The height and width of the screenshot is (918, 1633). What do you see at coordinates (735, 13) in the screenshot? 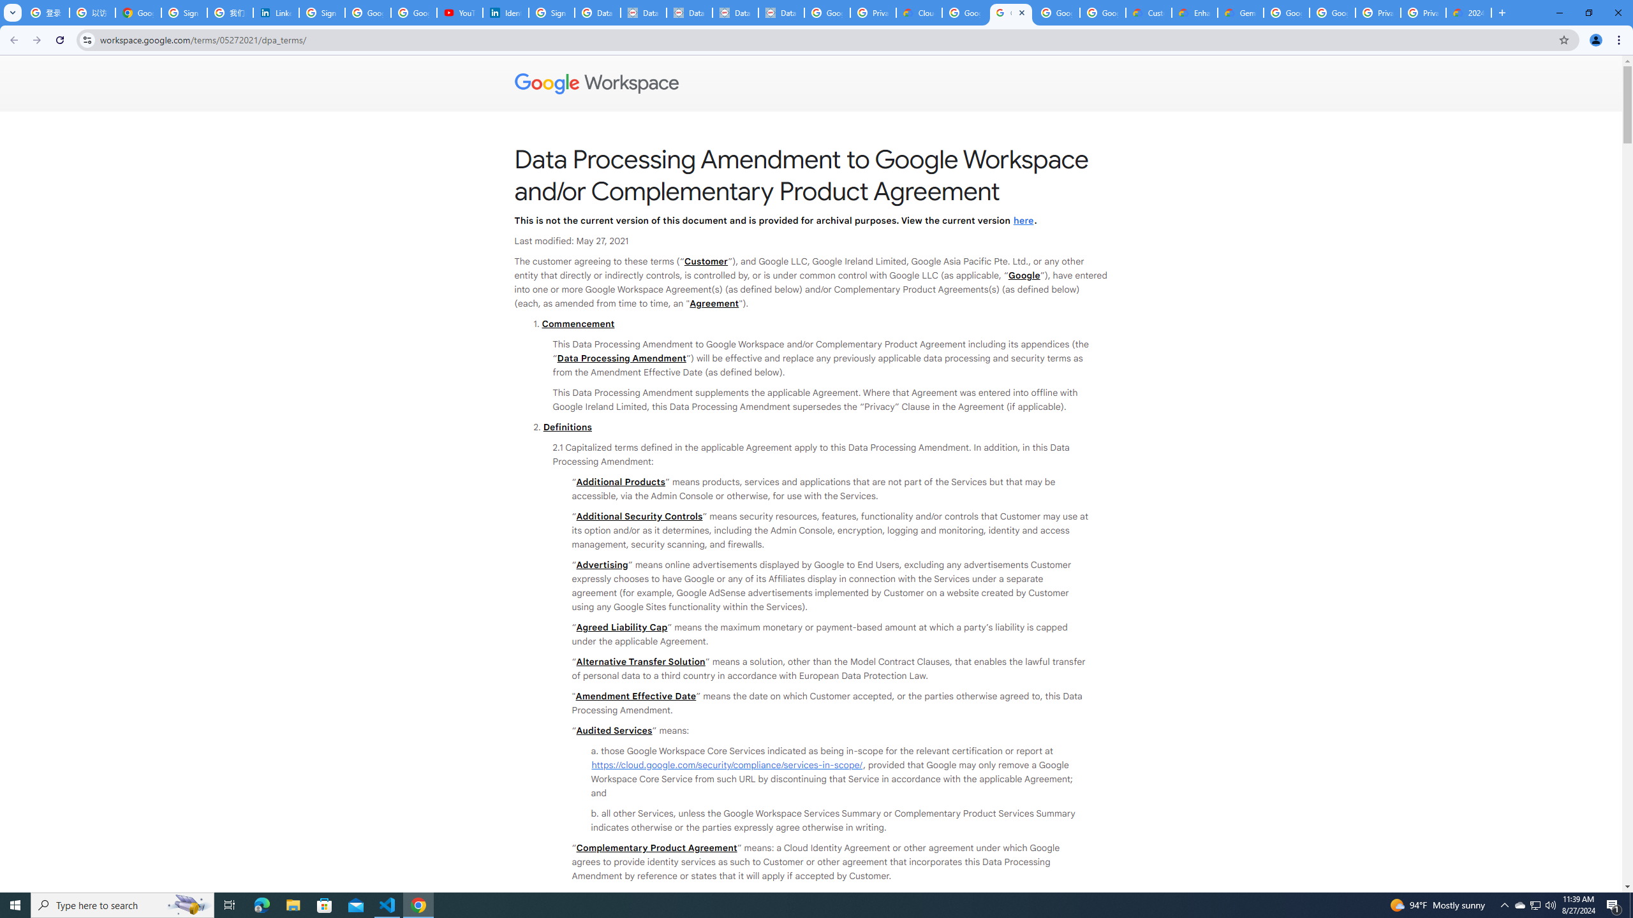
I see `Data Privacy Framework` at bounding box center [735, 13].